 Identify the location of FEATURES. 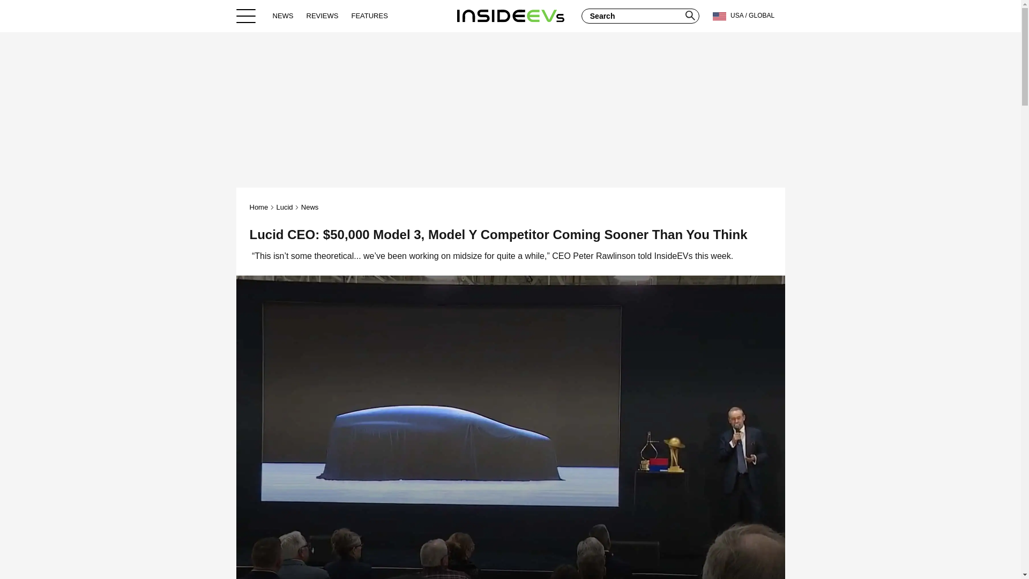
(369, 16).